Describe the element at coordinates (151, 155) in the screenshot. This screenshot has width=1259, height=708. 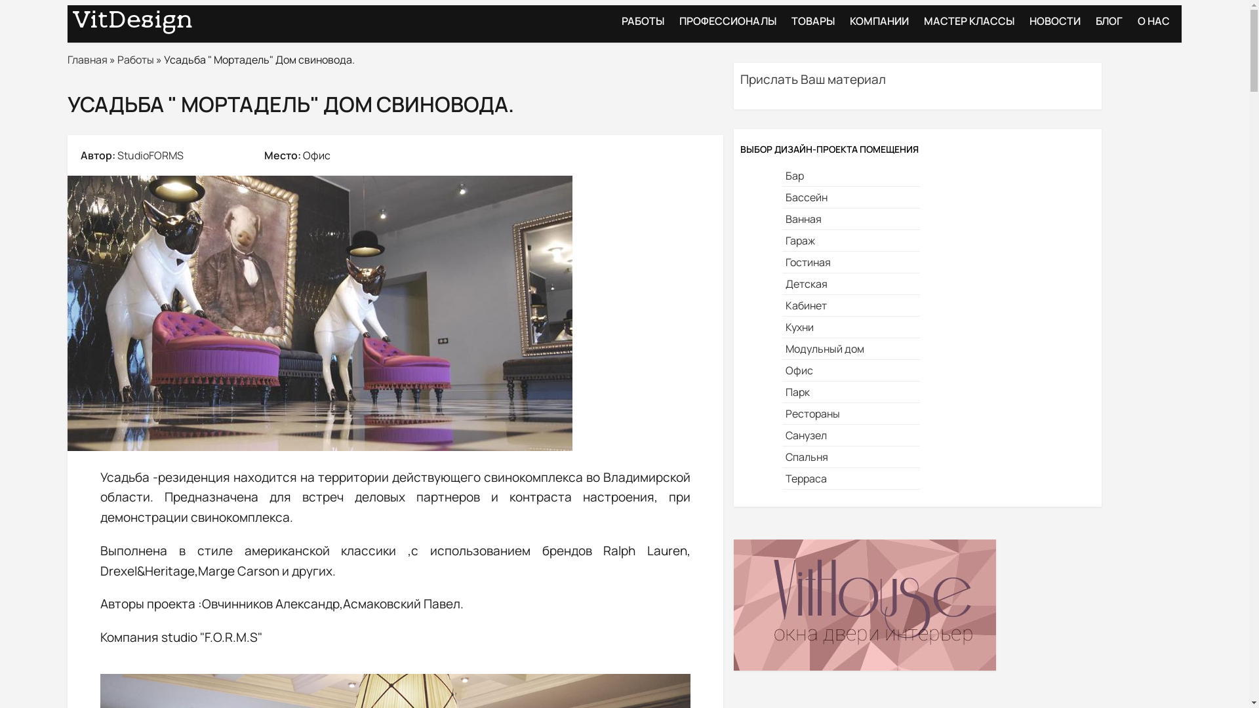
I see `StudioFORMS` at that location.